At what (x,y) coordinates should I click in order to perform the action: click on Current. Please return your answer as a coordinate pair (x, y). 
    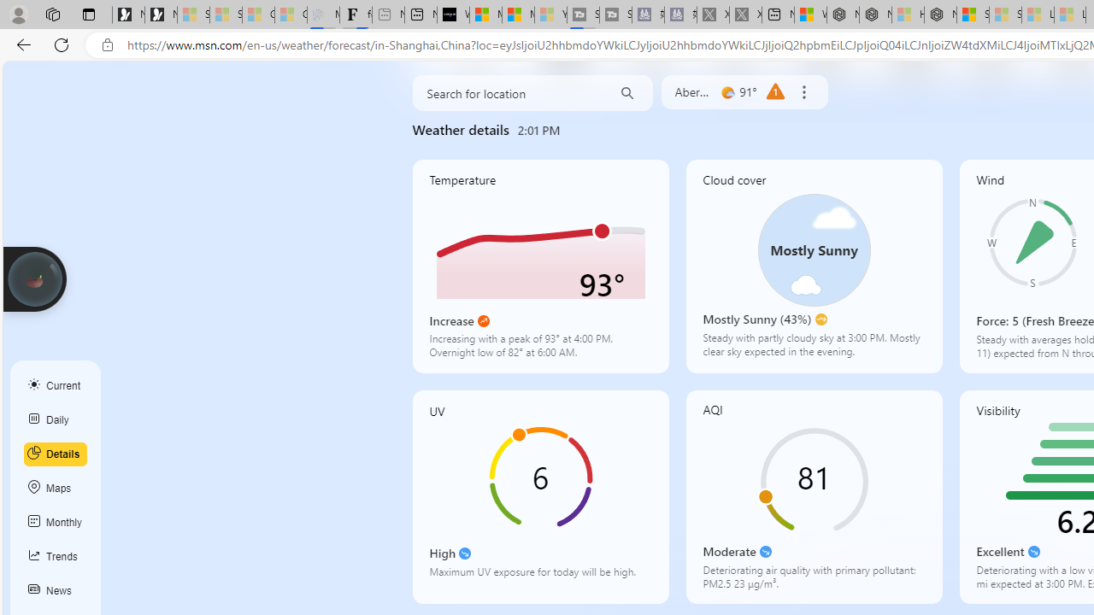
    Looking at the image, I should click on (56, 385).